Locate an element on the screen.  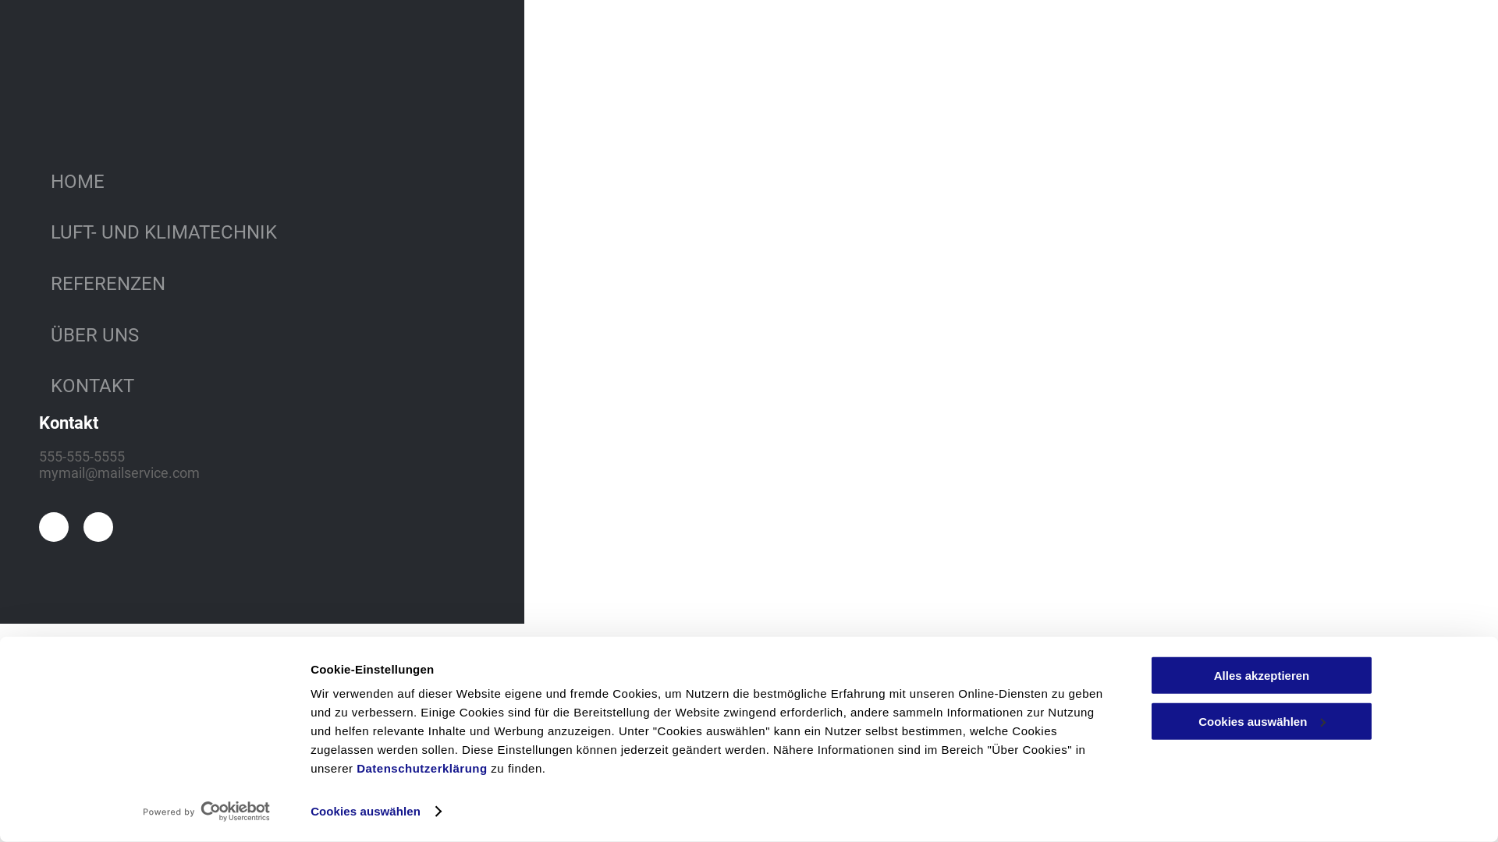
Alles akzeptieren is located at coordinates (1262, 675).